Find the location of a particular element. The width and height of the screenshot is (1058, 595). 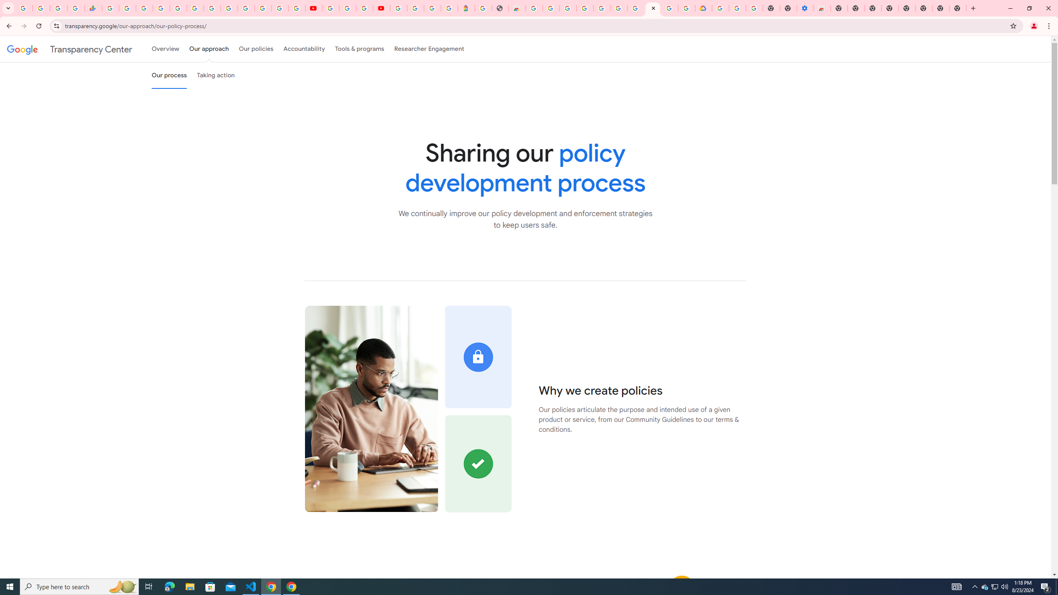

Chrome Web Store - Accessibility extensions is located at coordinates (822, 8).